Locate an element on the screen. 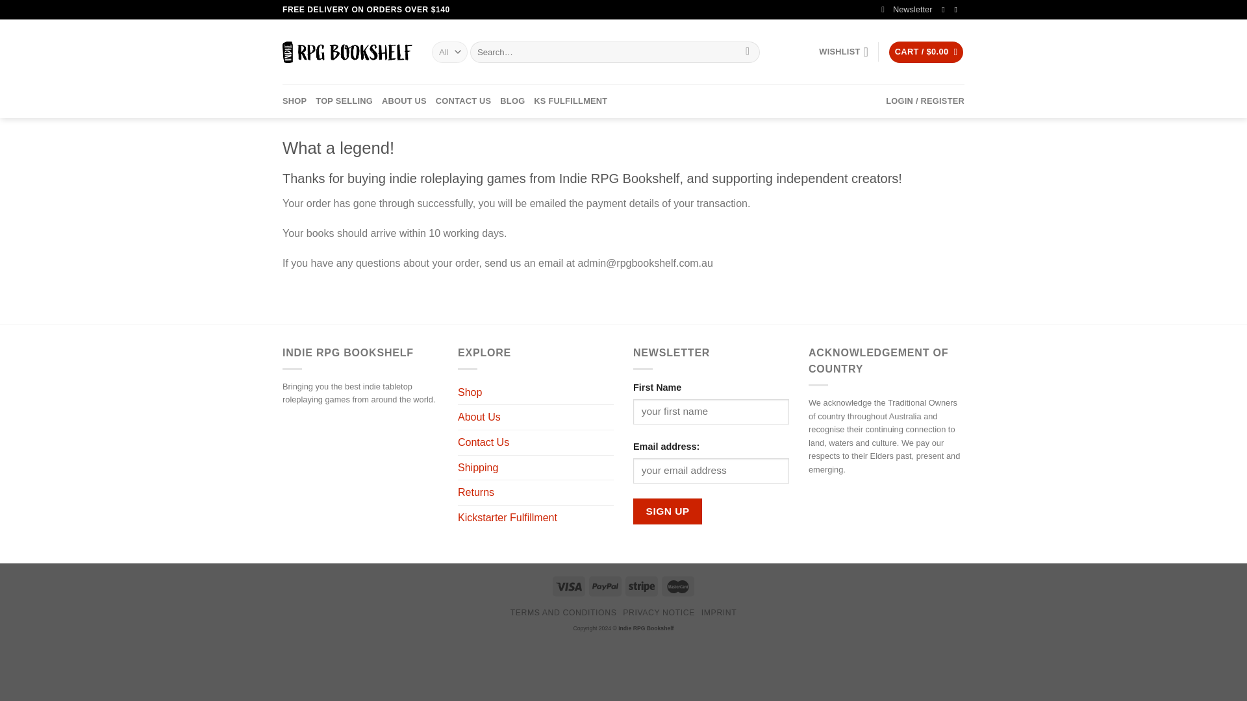 The width and height of the screenshot is (1247, 701). Cart is located at coordinates (926, 52).